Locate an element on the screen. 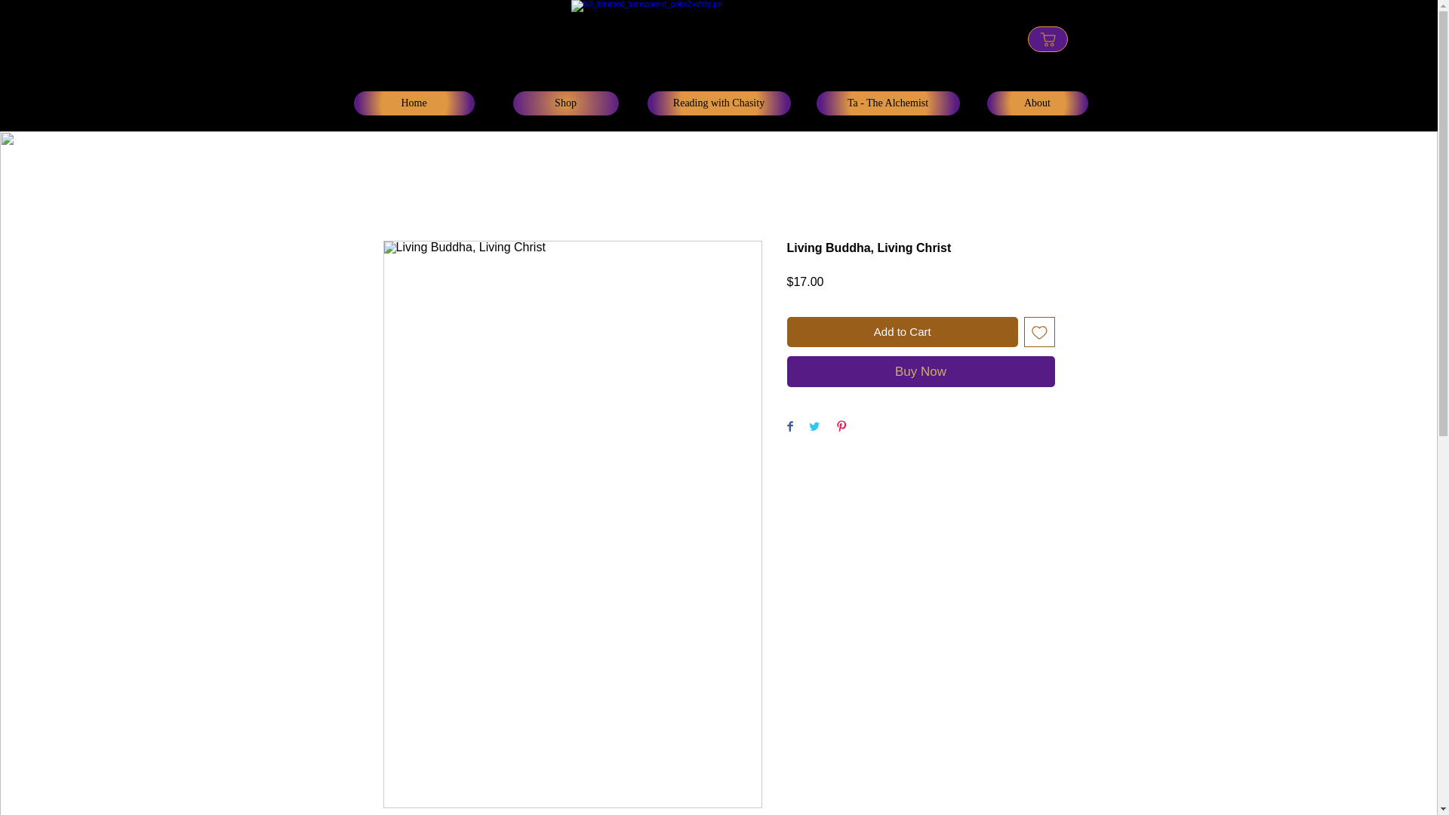 The image size is (1449, 815). Reading with Chasity is located at coordinates (718, 103).